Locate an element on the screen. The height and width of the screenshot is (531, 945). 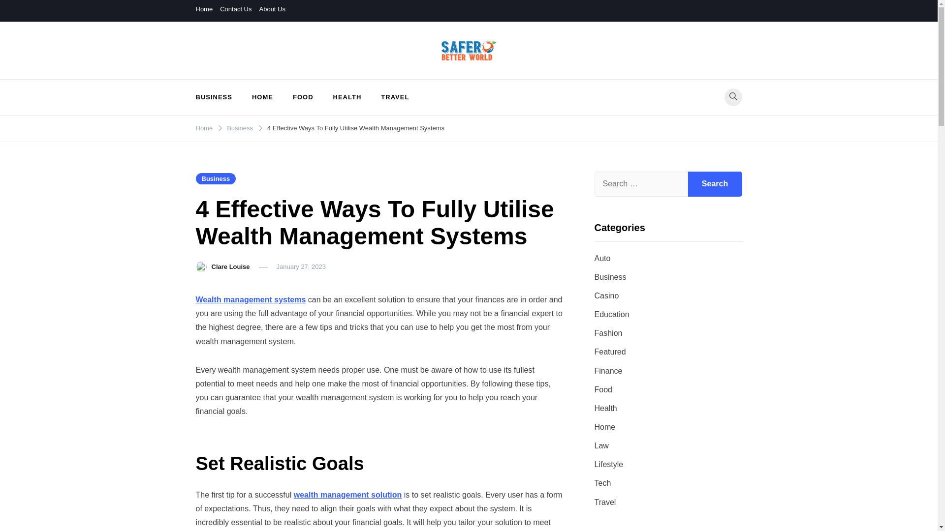
HEALTH is located at coordinates (347, 97).